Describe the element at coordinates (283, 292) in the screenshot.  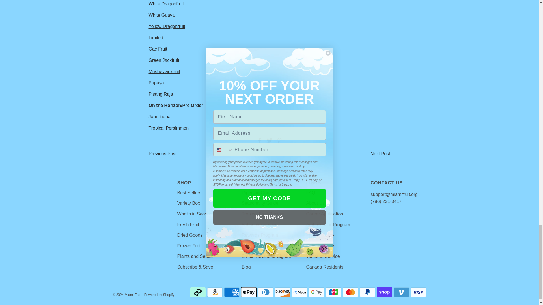
I see `Discover` at that location.